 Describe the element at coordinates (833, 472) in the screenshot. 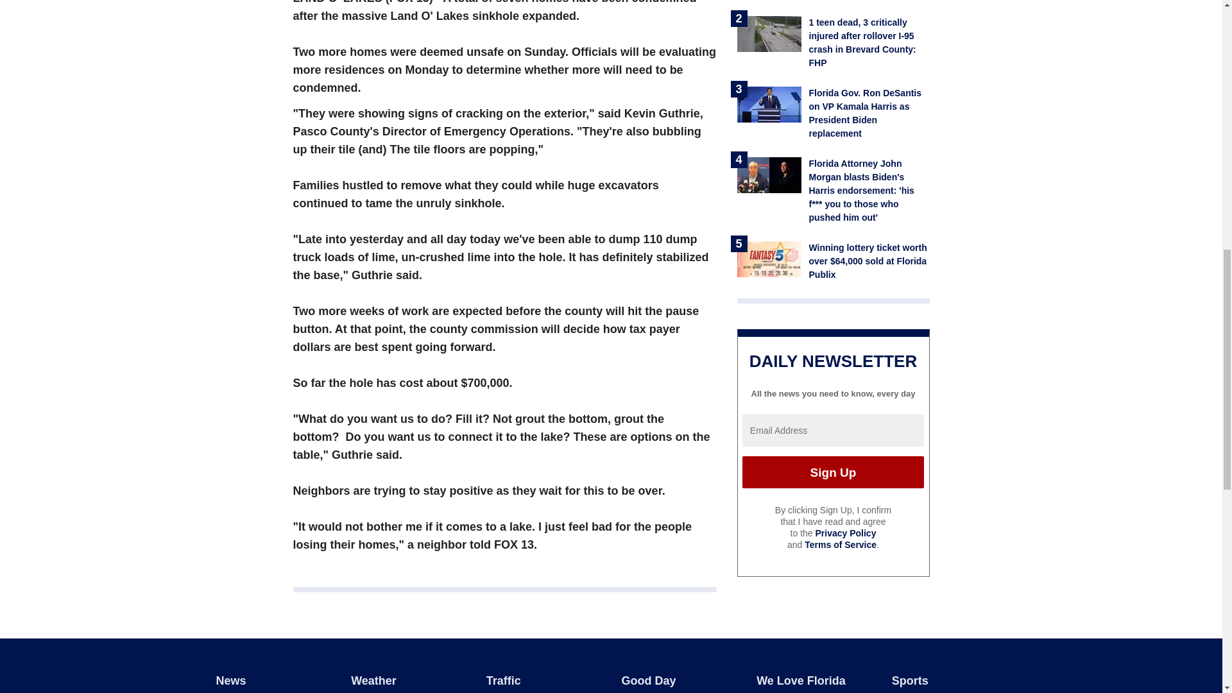

I see `Sign Up` at that location.